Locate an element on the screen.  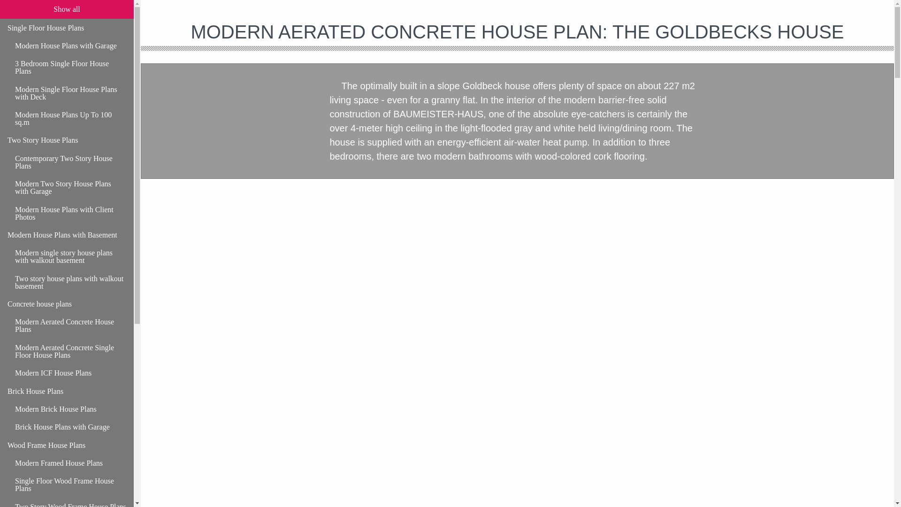
Modern House Plans with Garage is located at coordinates (70, 46).